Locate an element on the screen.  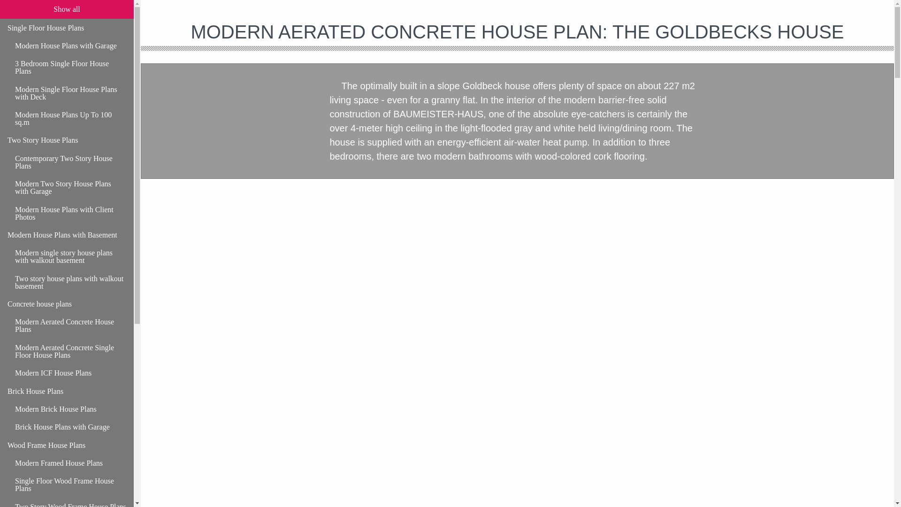
Modern House Plans with Garage is located at coordinates (70, 46).